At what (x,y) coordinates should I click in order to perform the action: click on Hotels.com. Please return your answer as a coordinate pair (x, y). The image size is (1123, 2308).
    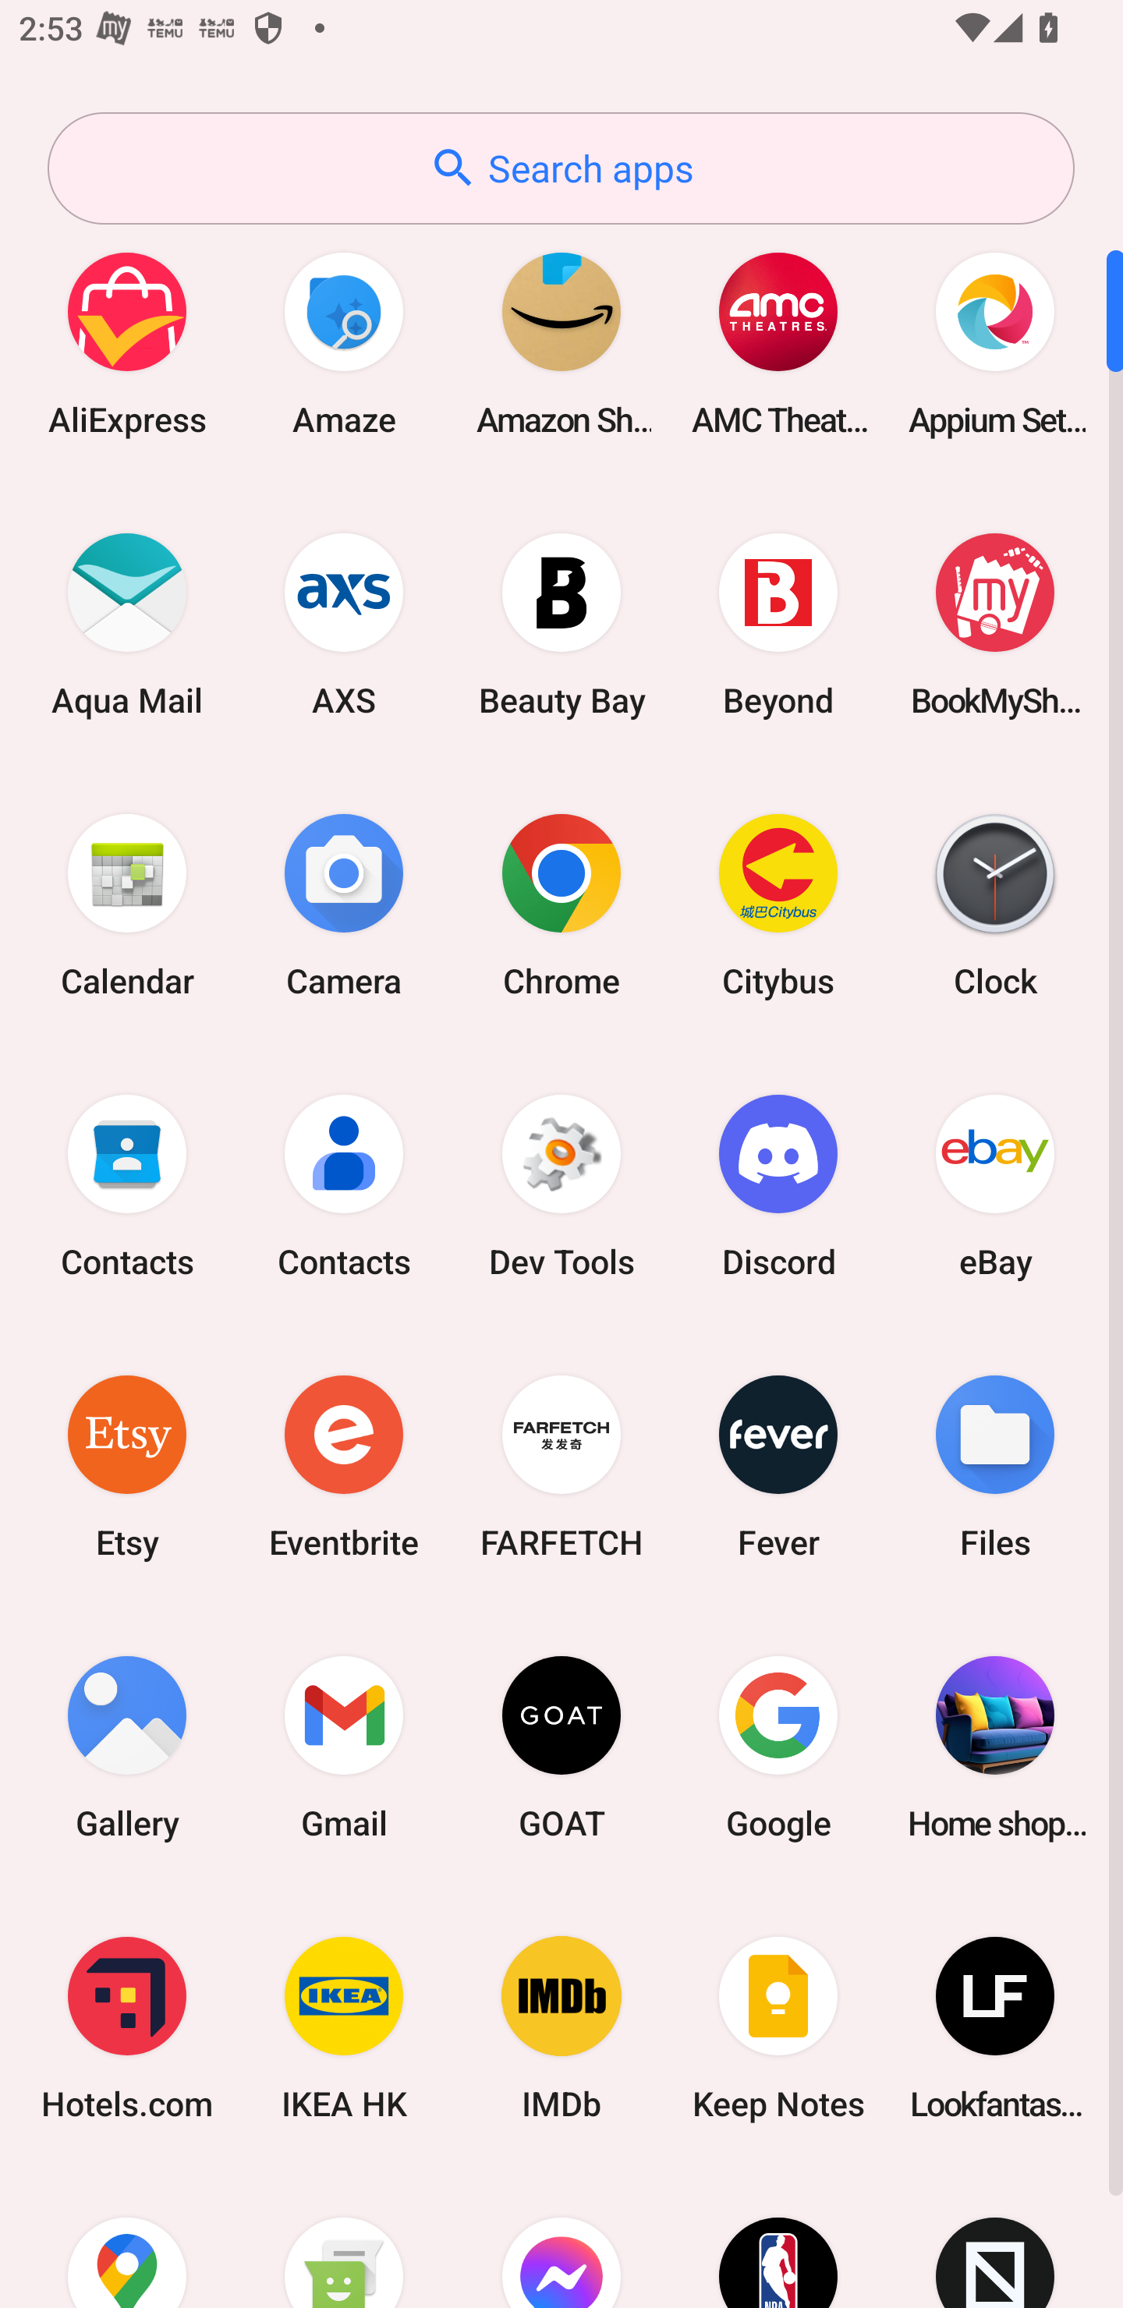
    Looking at the image, I should click on (127, 2029).